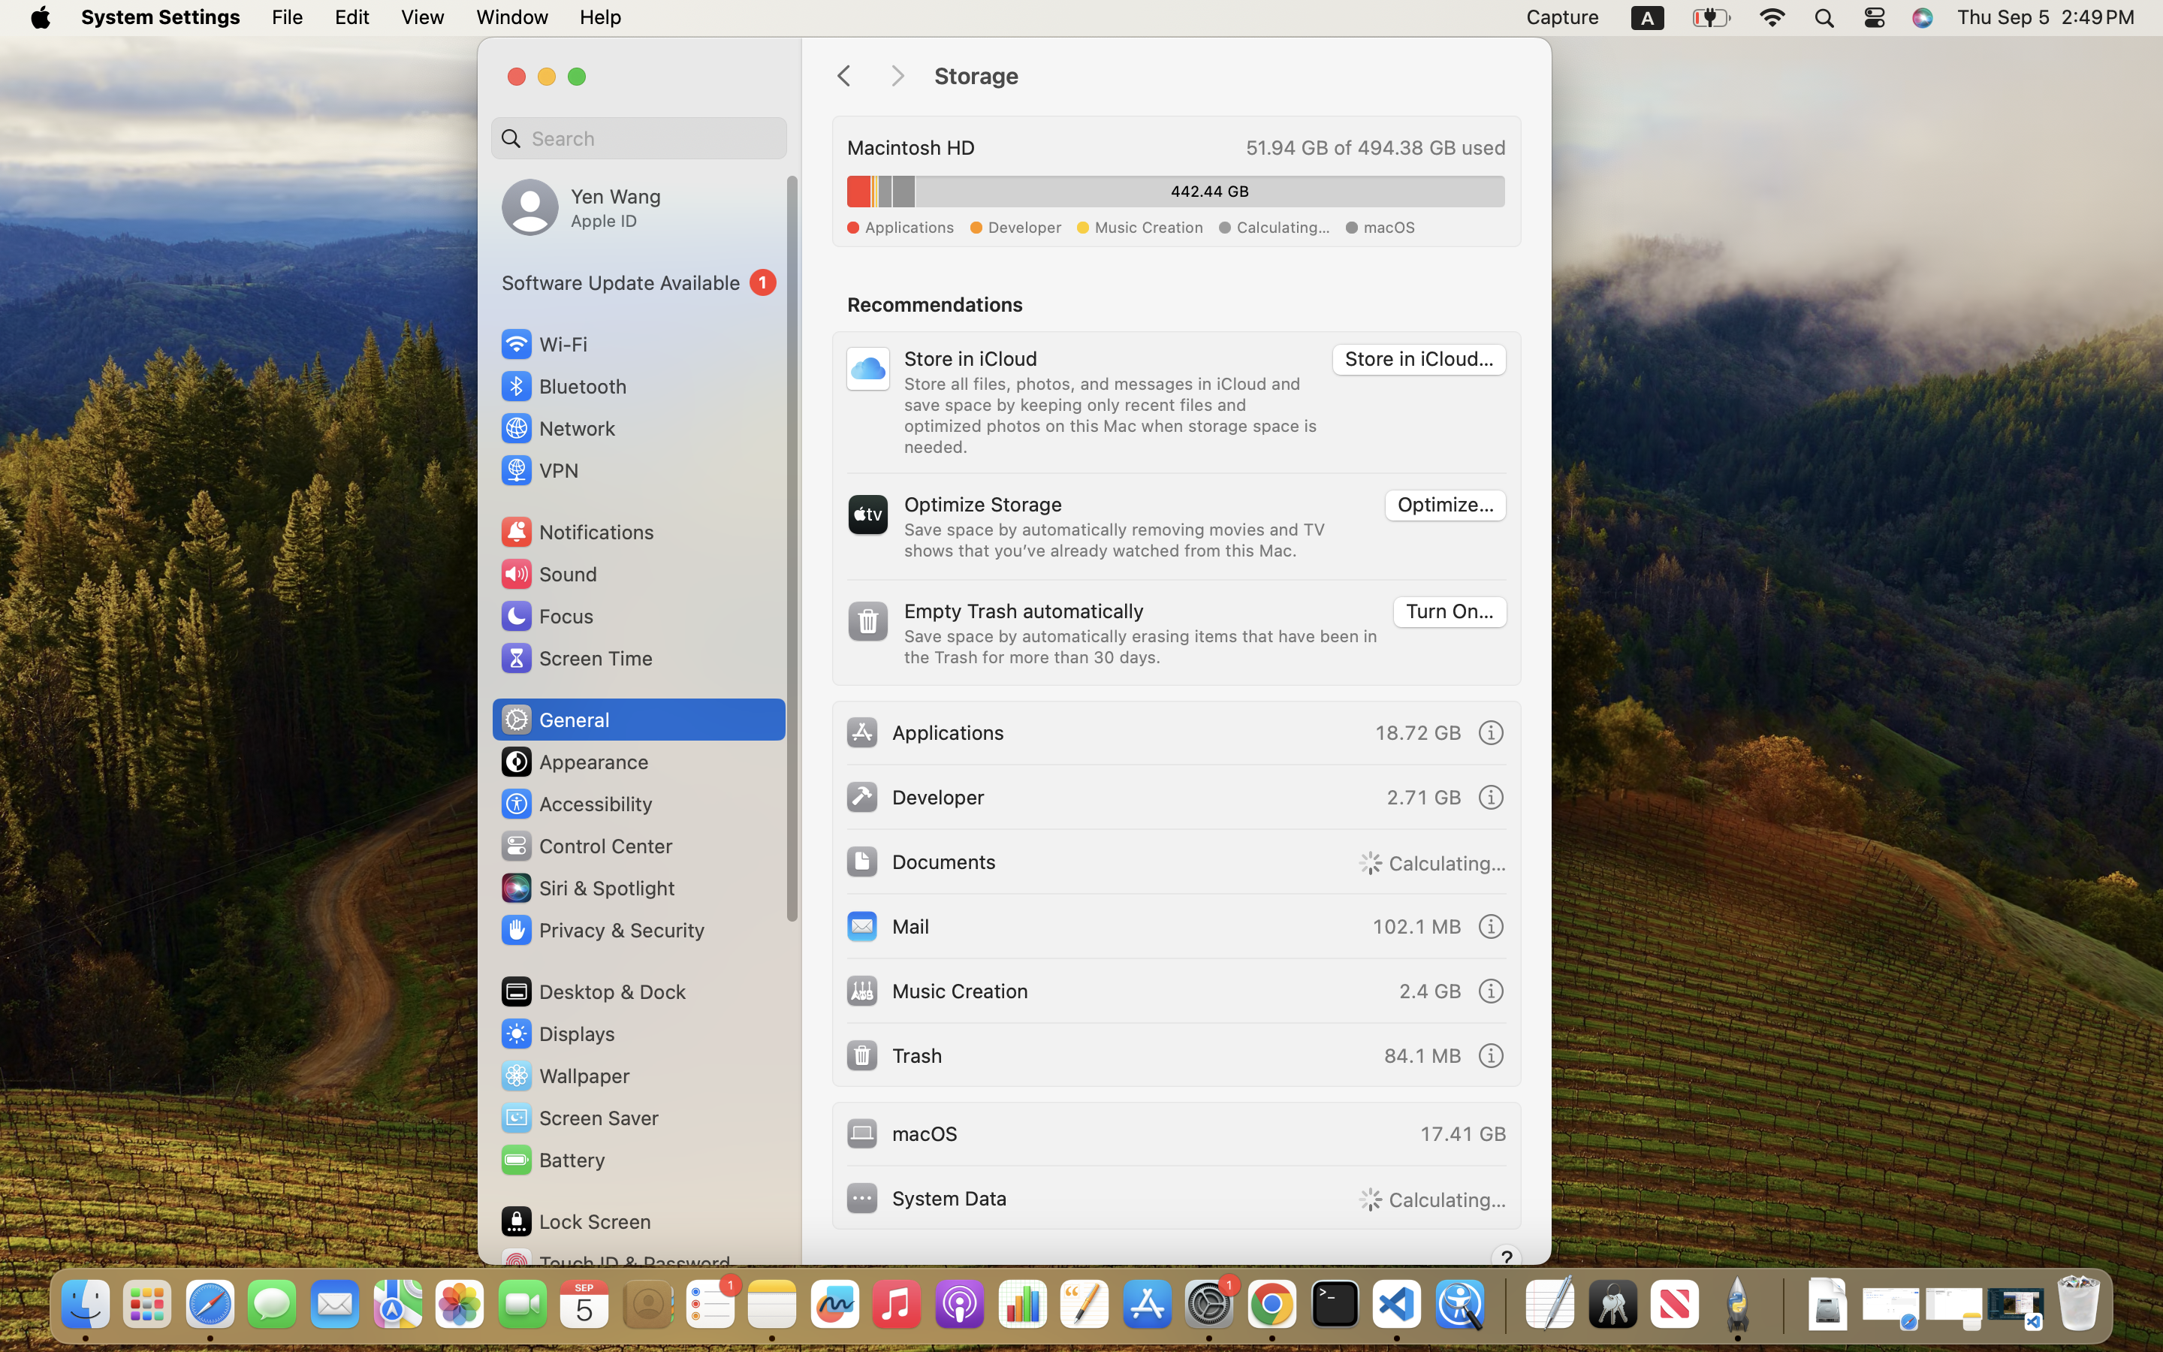 The height and width of the screenshot is (1352, 2163). I want to click on Empty Trash automatically, so click(1024, 610).